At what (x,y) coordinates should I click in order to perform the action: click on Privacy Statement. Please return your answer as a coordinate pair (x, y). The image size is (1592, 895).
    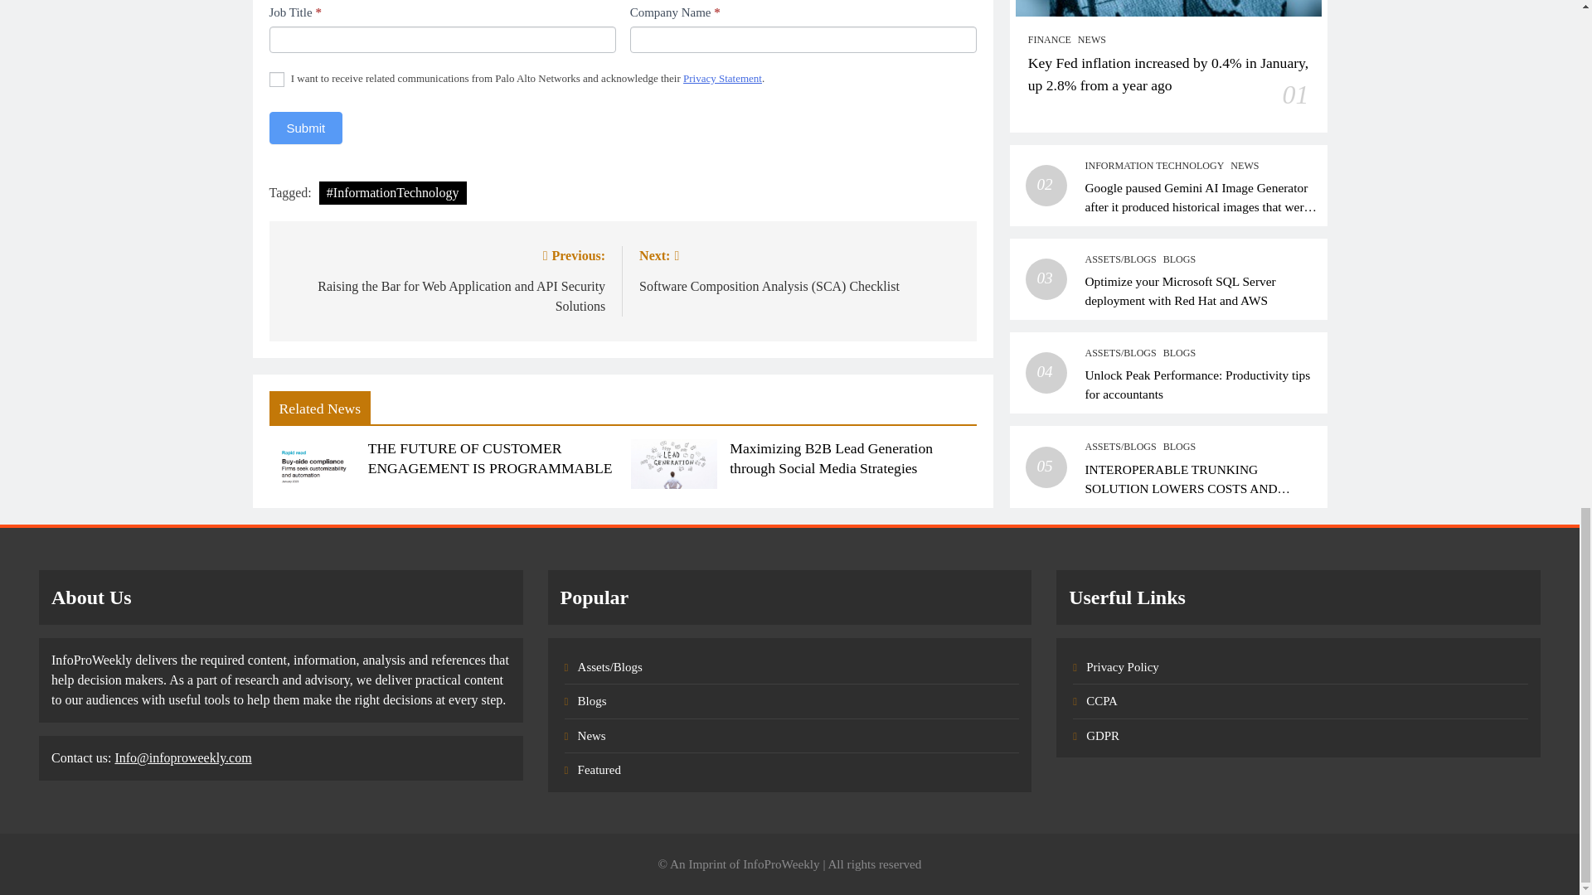
    Looking at the image, I should click on (722, 78).